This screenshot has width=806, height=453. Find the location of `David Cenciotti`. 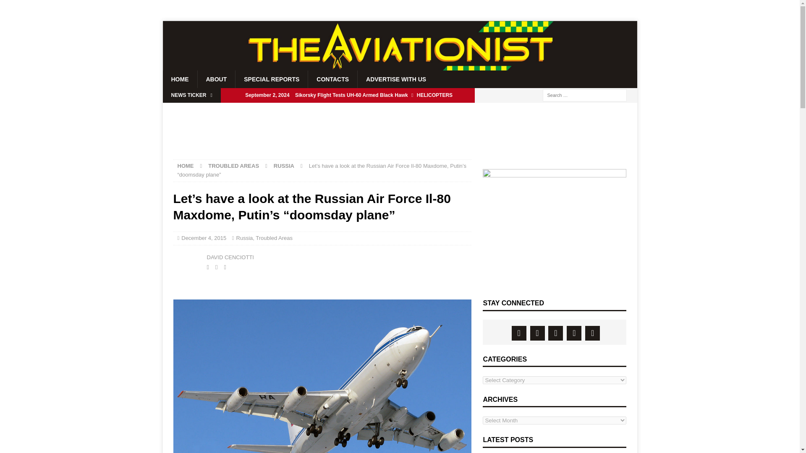

David Cenciotti is located at coordinates (188, 262).